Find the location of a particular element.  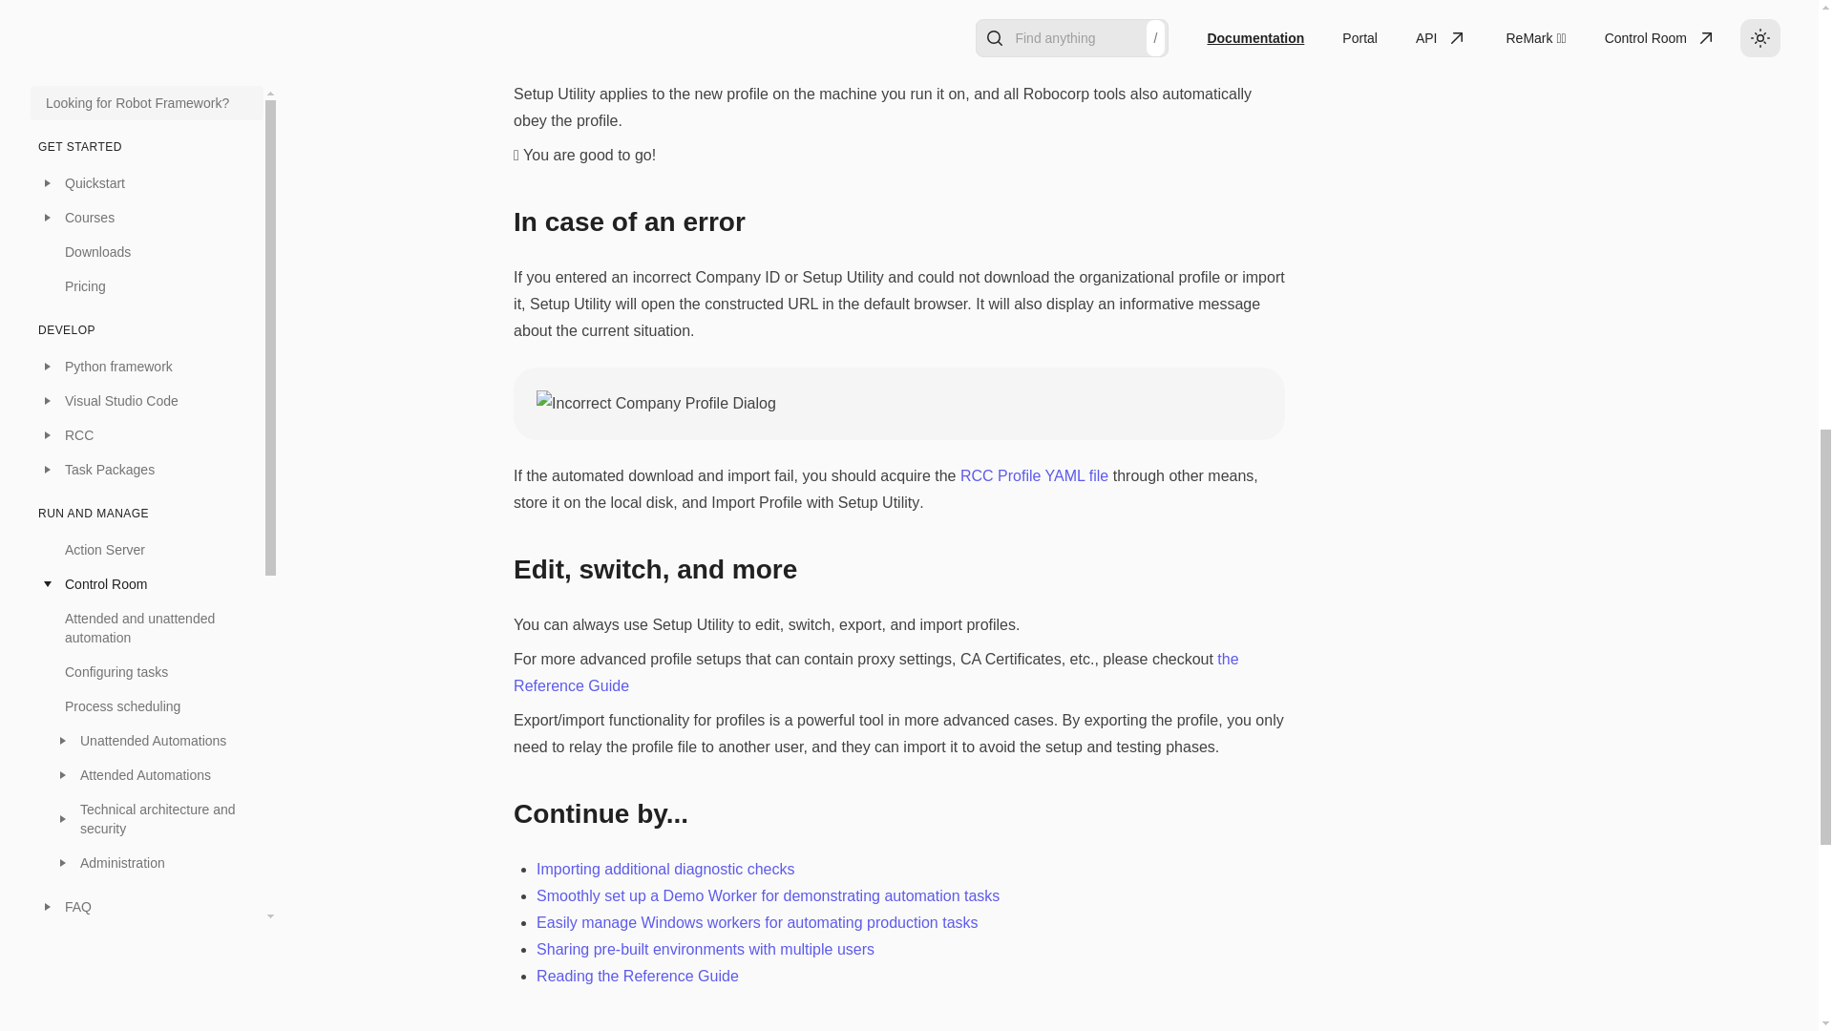

Setup for a dedicated company profile is located at coordinates (155, 206).